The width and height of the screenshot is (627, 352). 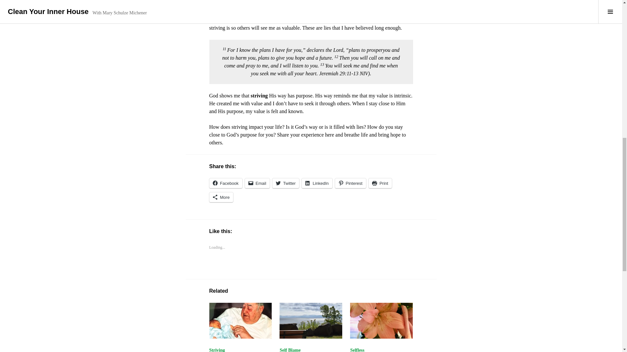 What do you see at coordinates (240, 320) in the screenshot?
I see `Striving` at bounding box center [240, 320].